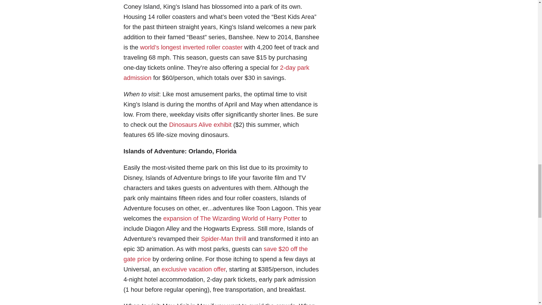  I want to click on 2-day park admission, so click(216, 73).